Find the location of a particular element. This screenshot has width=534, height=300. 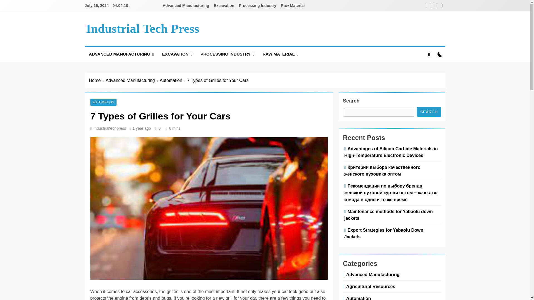

on is located at coordinates (440, 54).